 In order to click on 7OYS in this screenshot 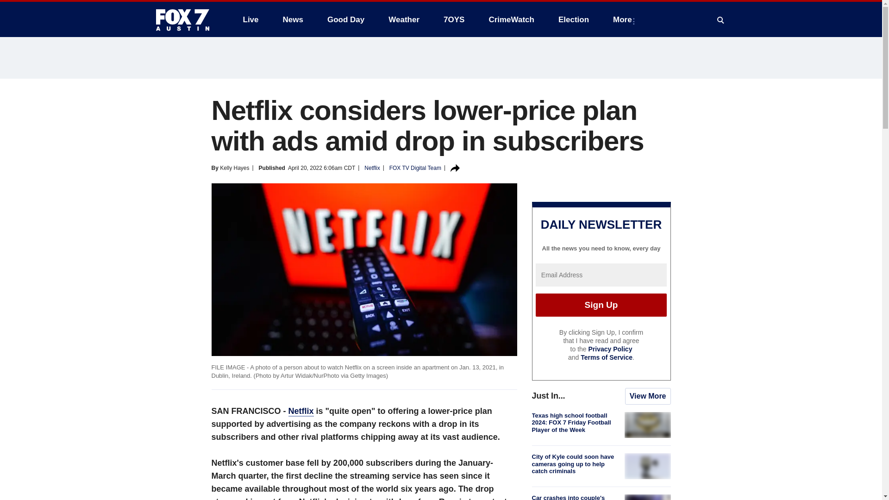, I will do `click(454, 19)`.